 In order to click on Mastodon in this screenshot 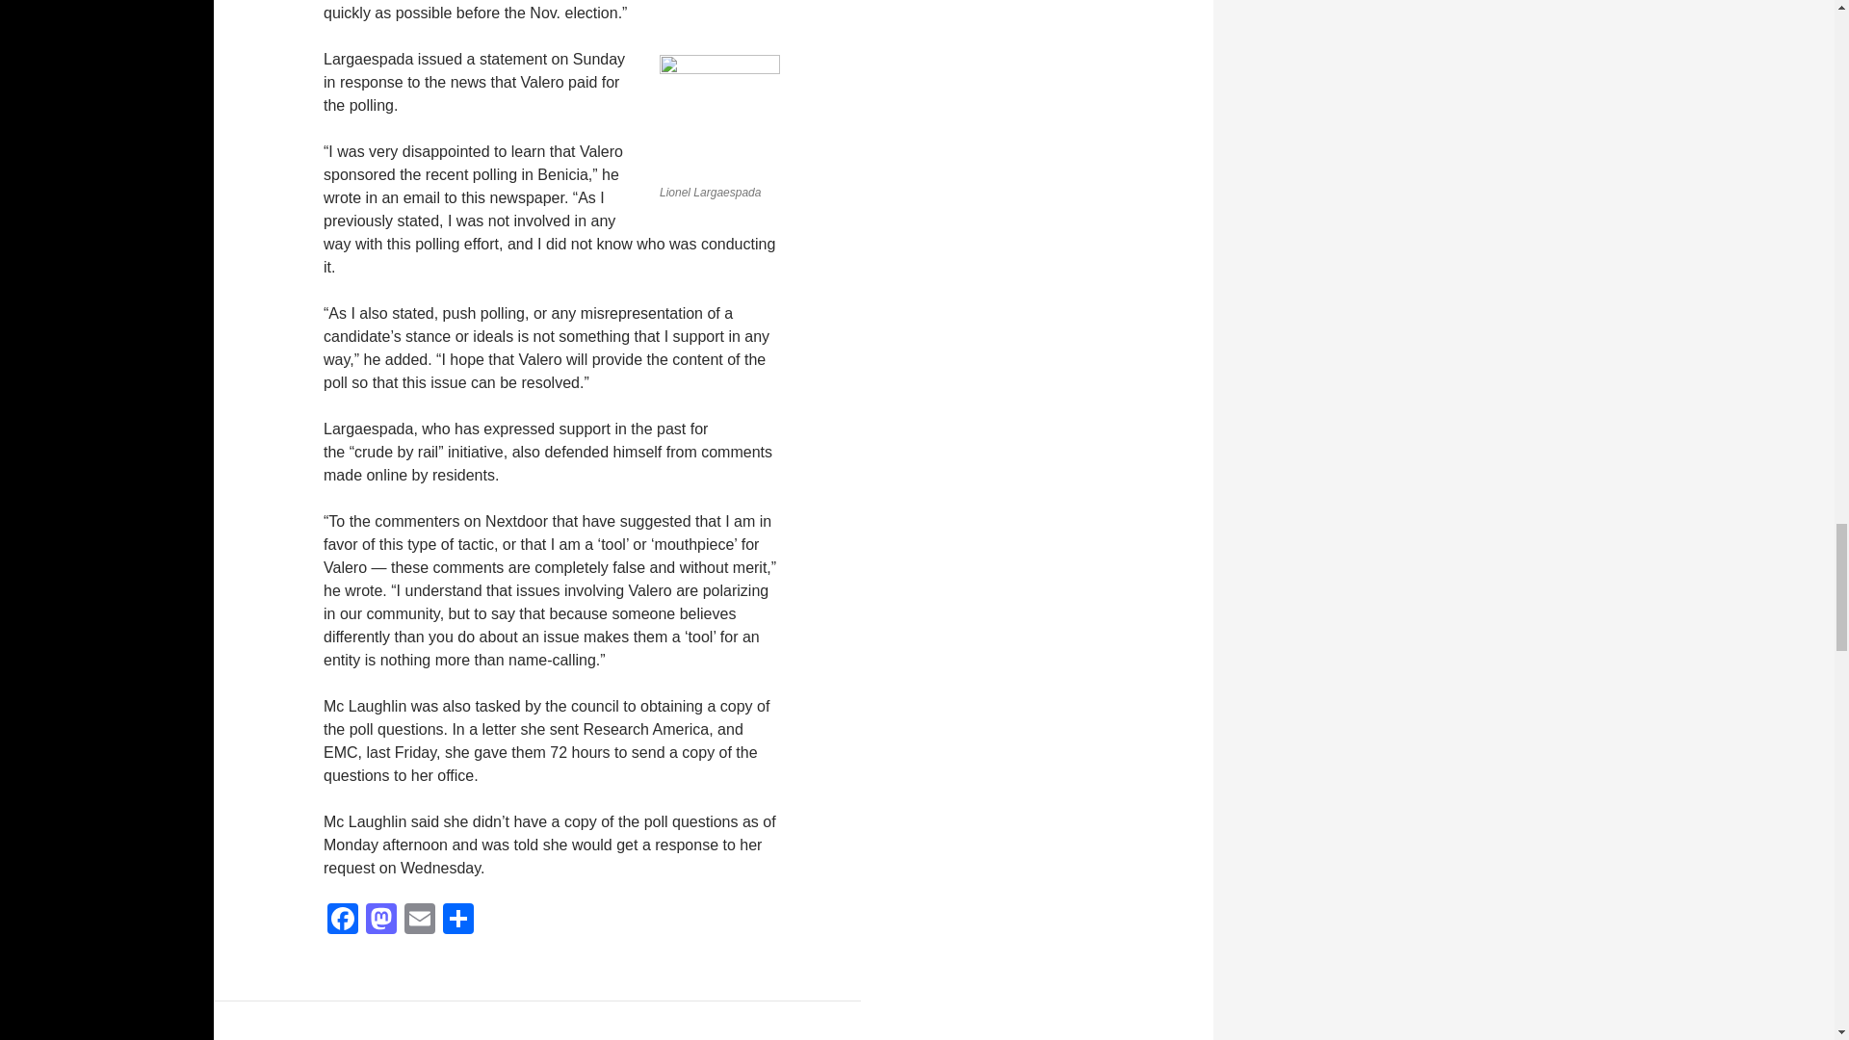, I will do `click(381, 921)`.